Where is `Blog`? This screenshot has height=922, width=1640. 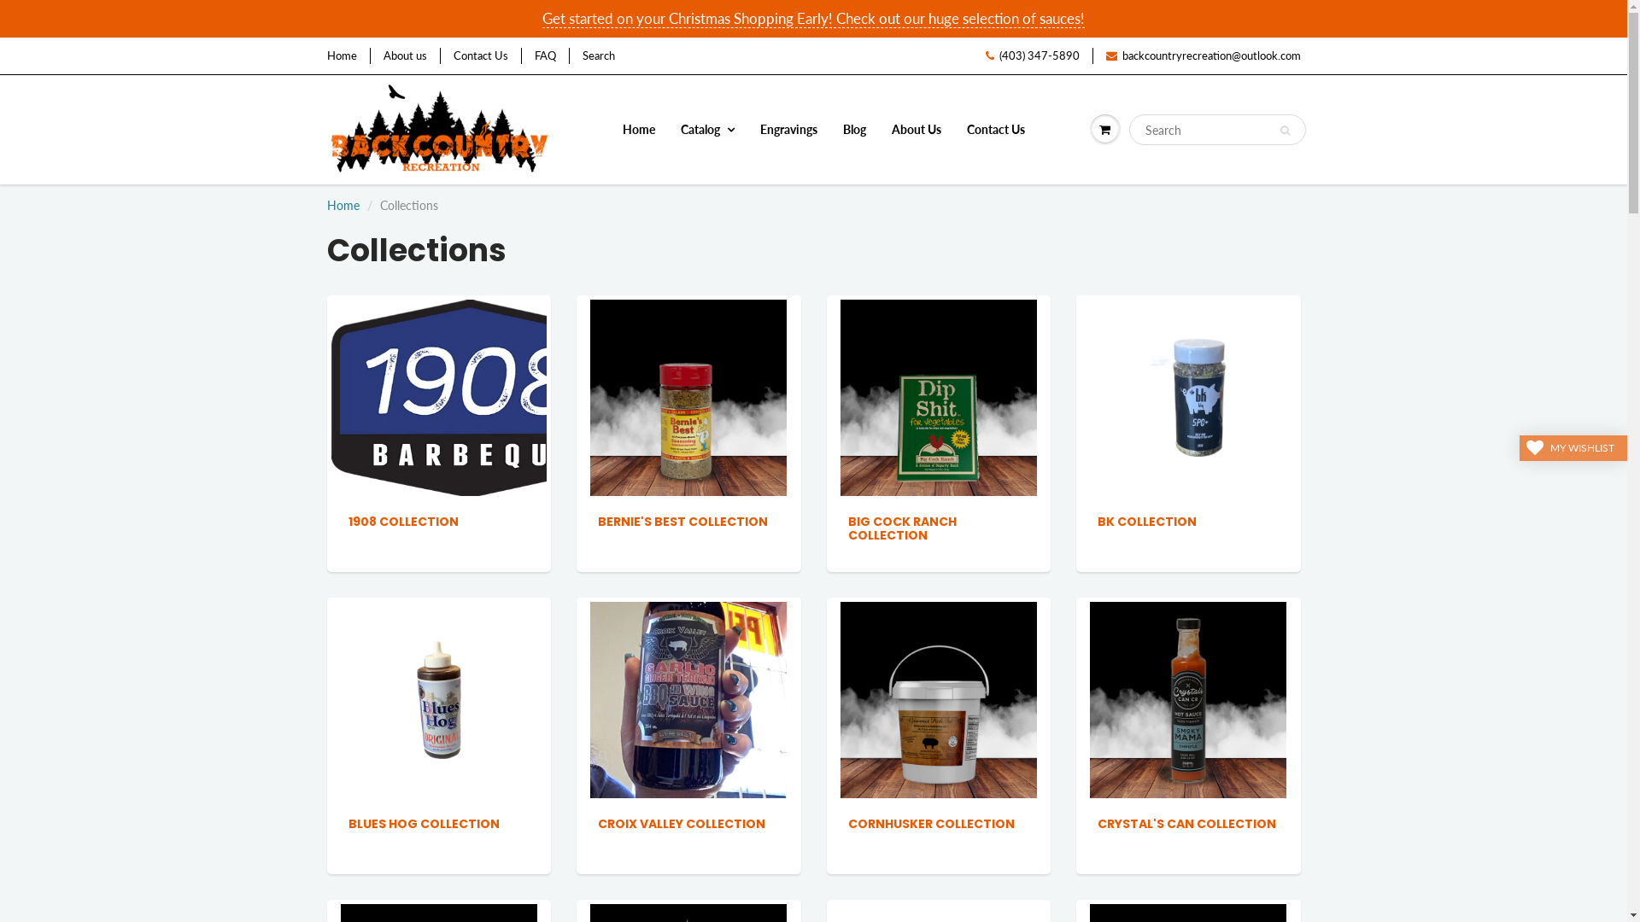
Blog is located at coordinates (854, 130).